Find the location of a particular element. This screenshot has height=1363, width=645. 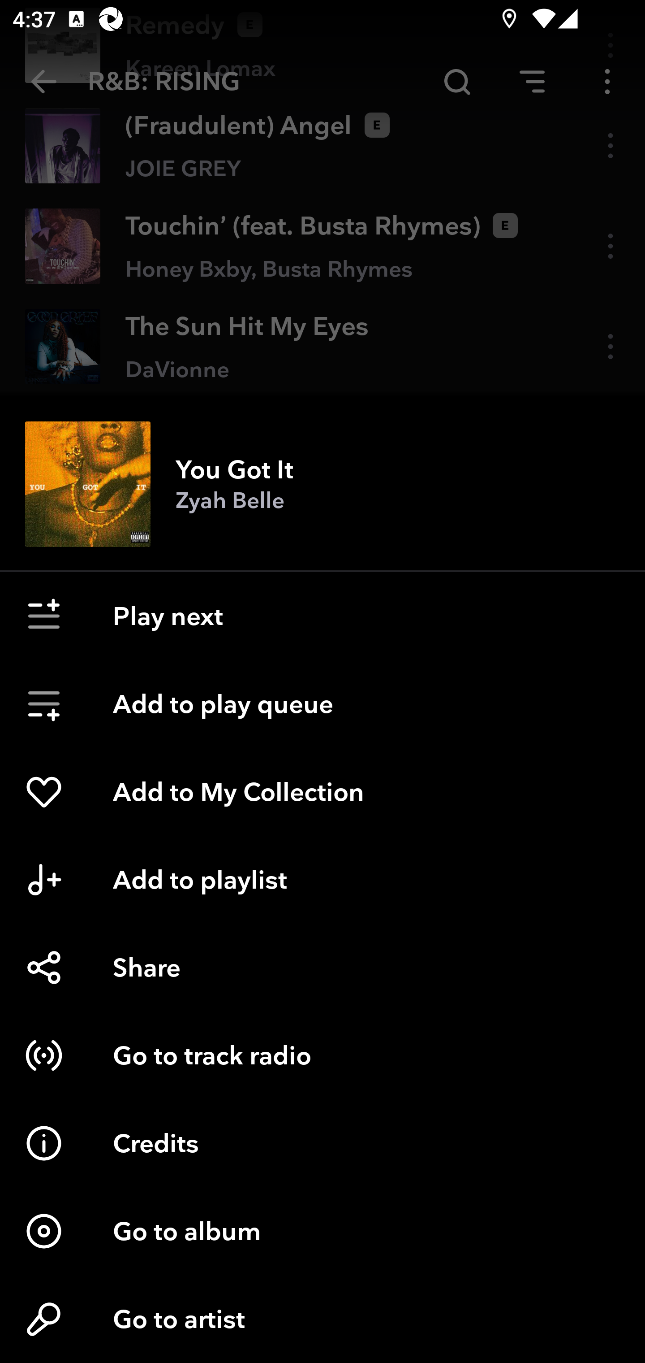

Play next is located at coordinates (322, 616).